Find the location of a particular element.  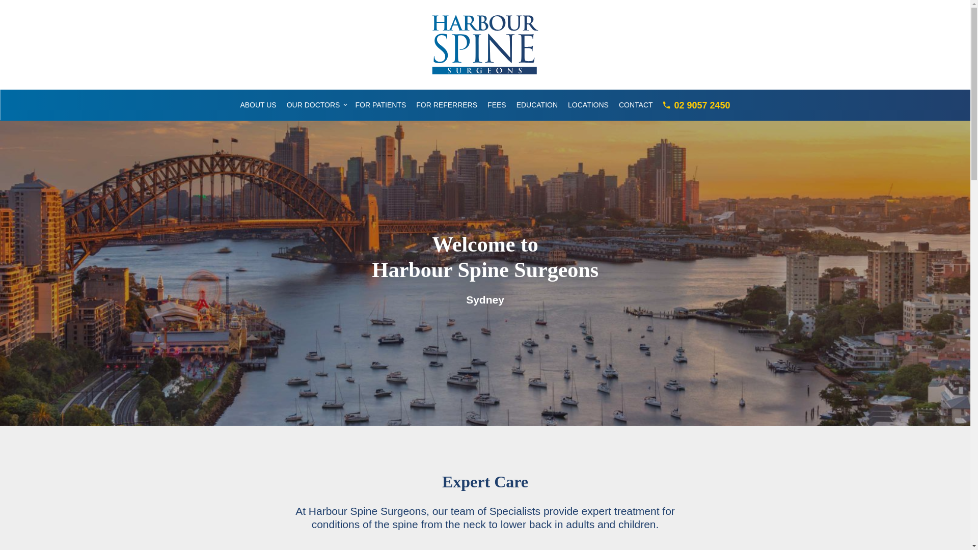

ABOUT US is located at coordinates (258, 105).